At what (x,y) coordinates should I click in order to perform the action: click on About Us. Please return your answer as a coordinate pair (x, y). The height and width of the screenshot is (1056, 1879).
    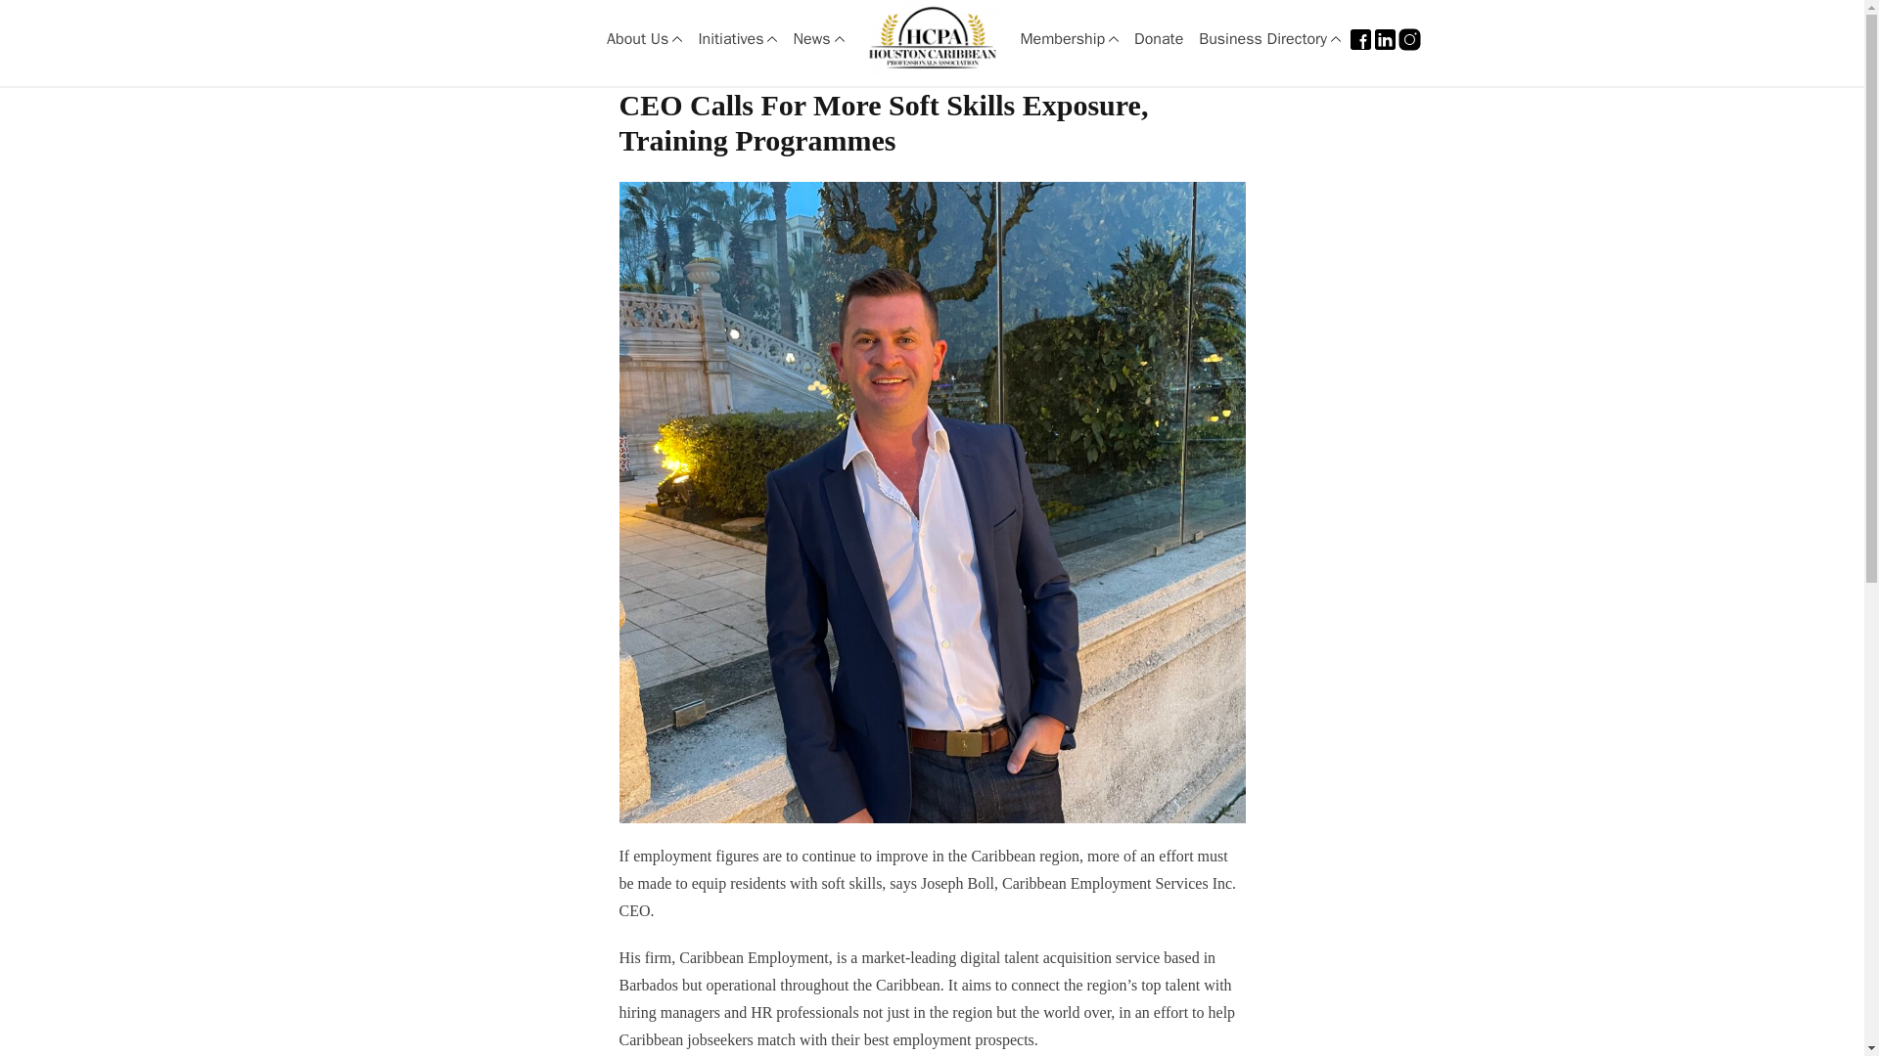
    Looking at the image, I should click on (644, 43).